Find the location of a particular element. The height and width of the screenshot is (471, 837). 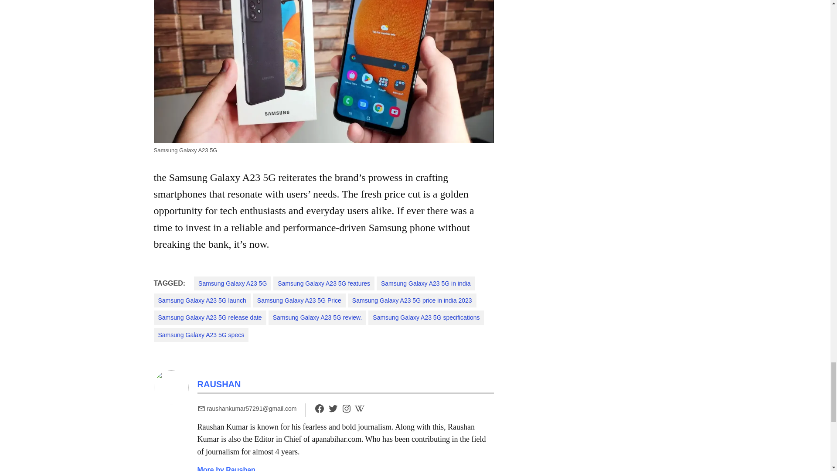

RAUSHAN is located at coordinates (219, 384).